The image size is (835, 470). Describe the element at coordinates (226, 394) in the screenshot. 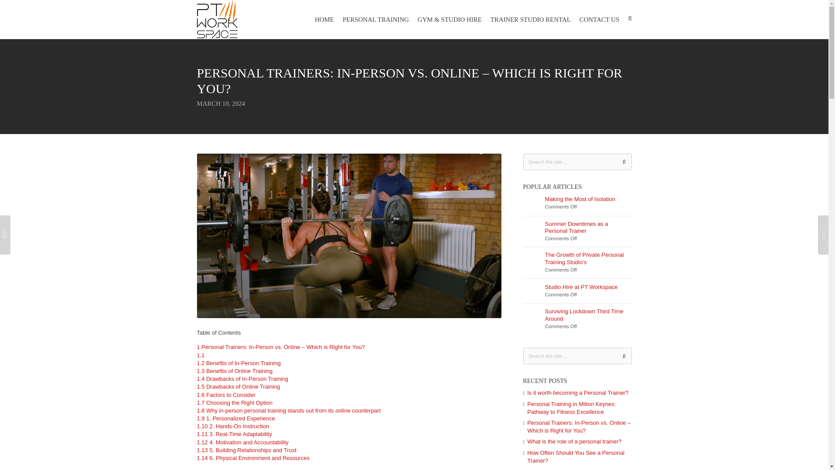

I see `1.6 Factors to Consider` at that location.